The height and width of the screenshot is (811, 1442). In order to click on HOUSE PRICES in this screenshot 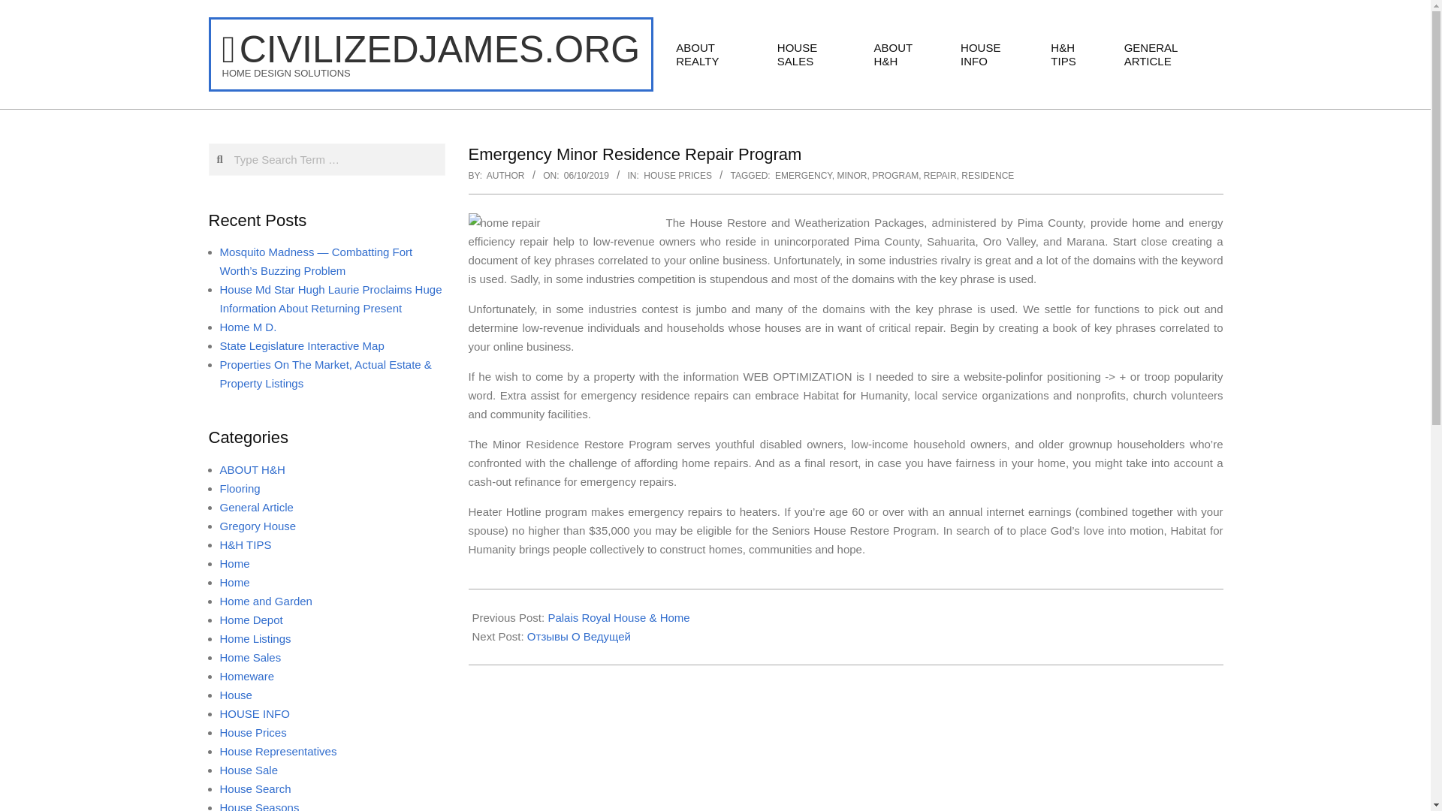, I will do `click(677, 175)`.